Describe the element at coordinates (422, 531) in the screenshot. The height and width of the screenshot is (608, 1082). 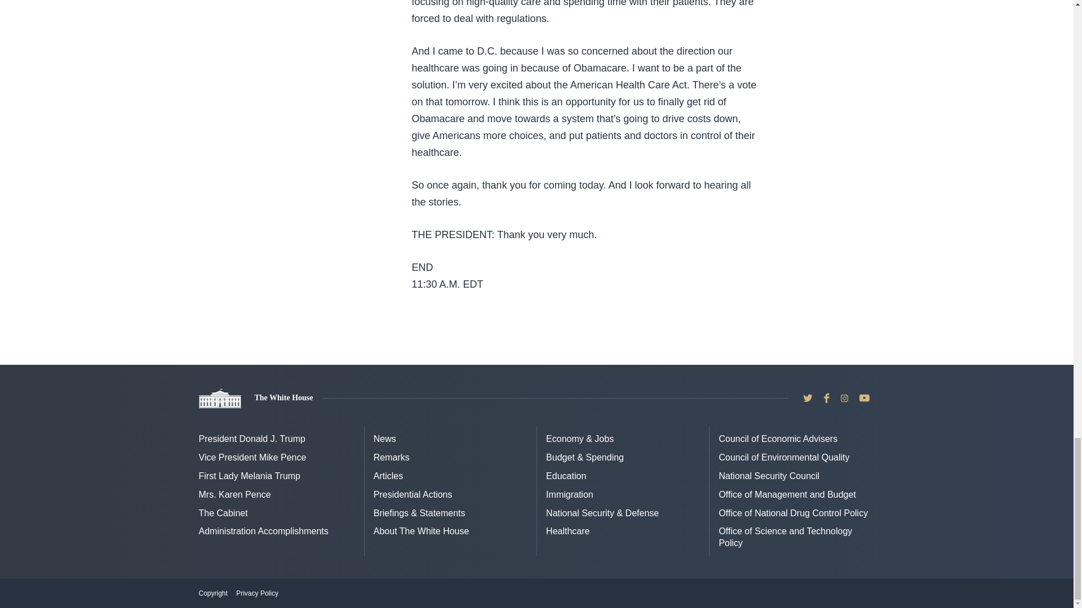
I see `About The White House` at that location.